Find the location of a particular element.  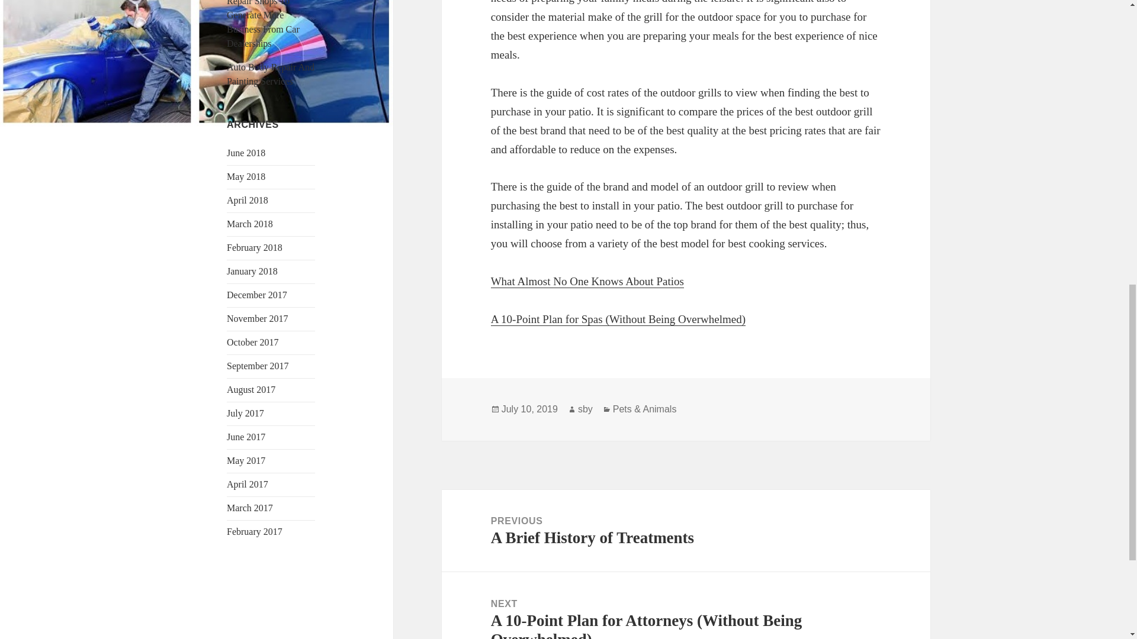

July 2017 is located at coordinates (270, 73).